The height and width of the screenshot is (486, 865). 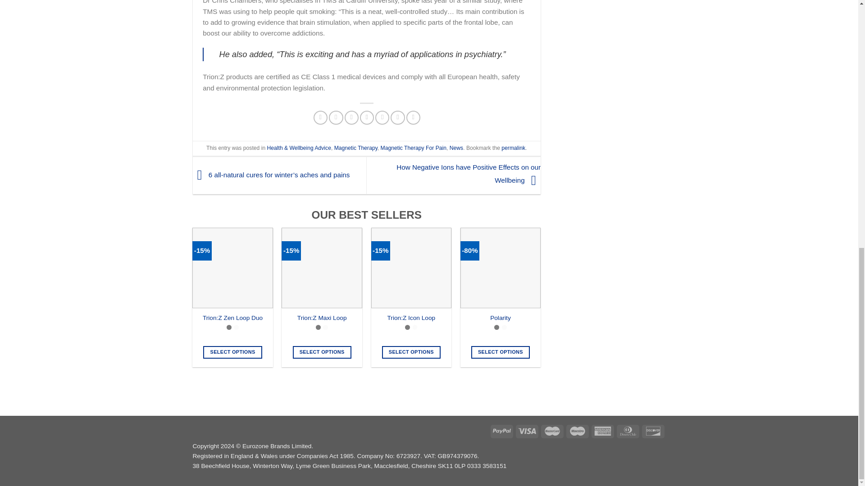 I want to click on Pin on Pinterest, so click(x=367, y=117).